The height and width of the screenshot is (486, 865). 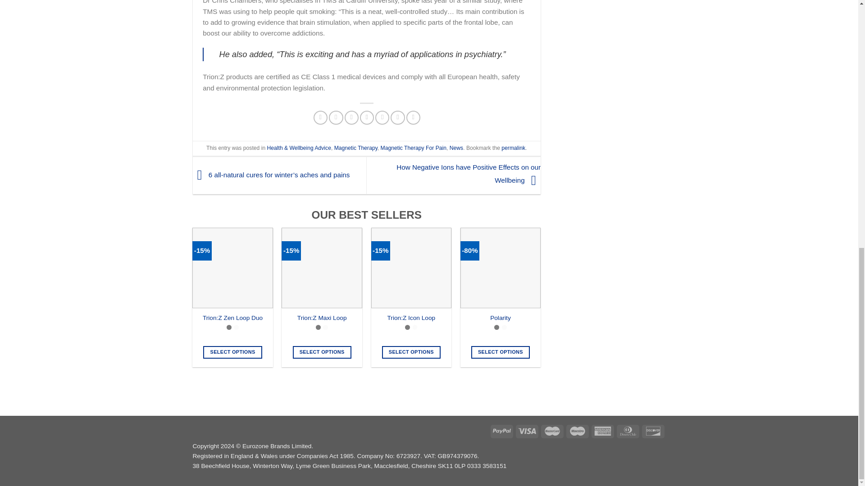 I want to click on Pin on Pinterest, so click(x=367, y=117).